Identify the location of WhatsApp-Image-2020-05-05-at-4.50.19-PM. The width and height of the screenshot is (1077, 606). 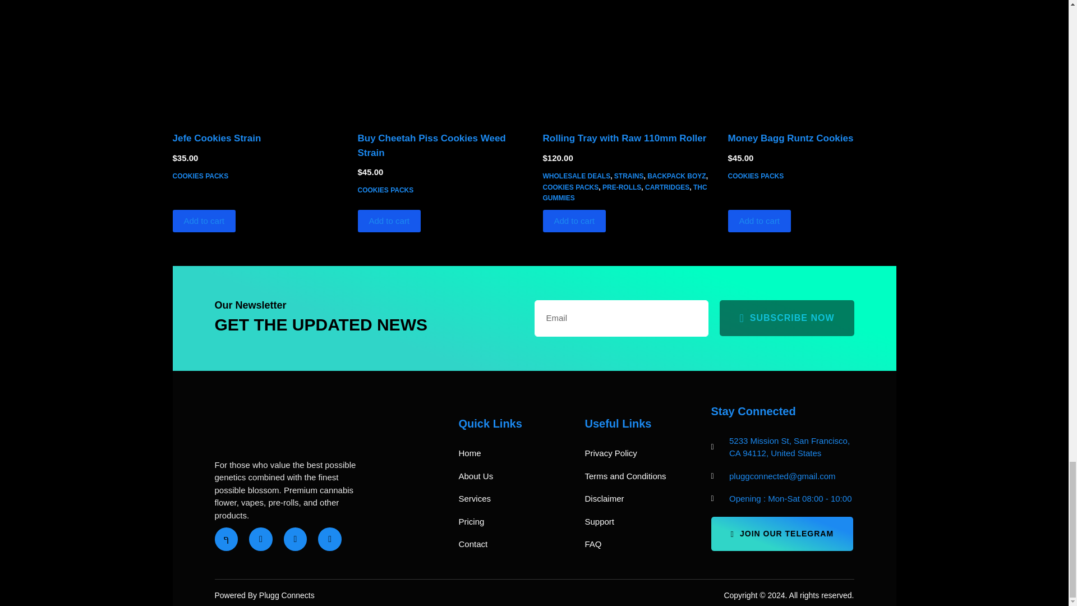
(257, 58).